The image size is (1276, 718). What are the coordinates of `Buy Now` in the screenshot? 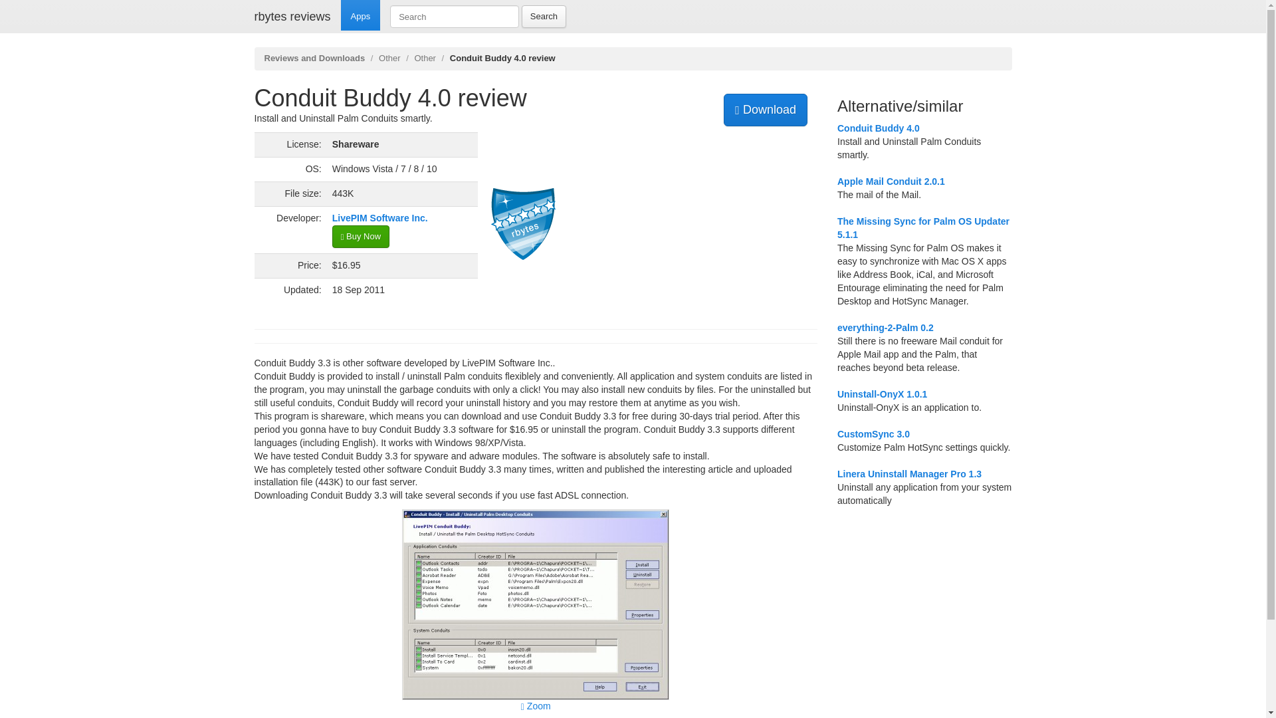 It's located at (360, 237).